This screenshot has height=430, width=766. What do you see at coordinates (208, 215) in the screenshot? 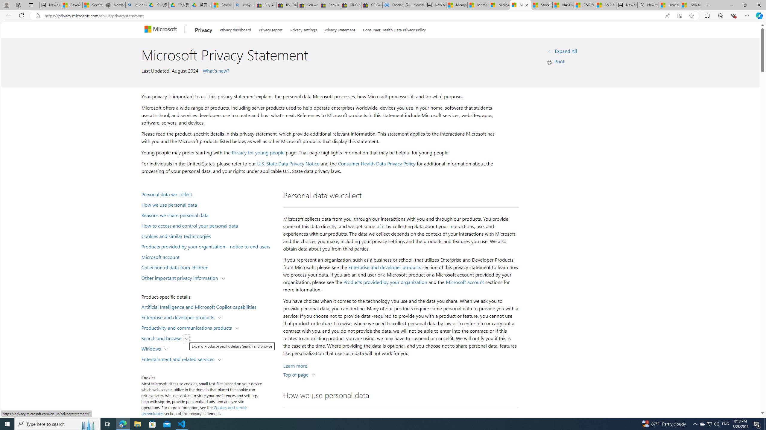
I see `Reasons we share personal data` at bounding box center [208, 215].